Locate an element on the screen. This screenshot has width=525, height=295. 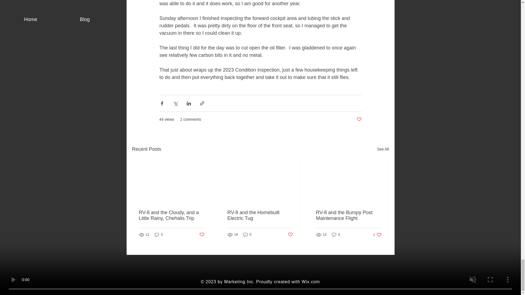
RV-8 and the Homebuilt Electric Tug is located at coordinates (290, 235).